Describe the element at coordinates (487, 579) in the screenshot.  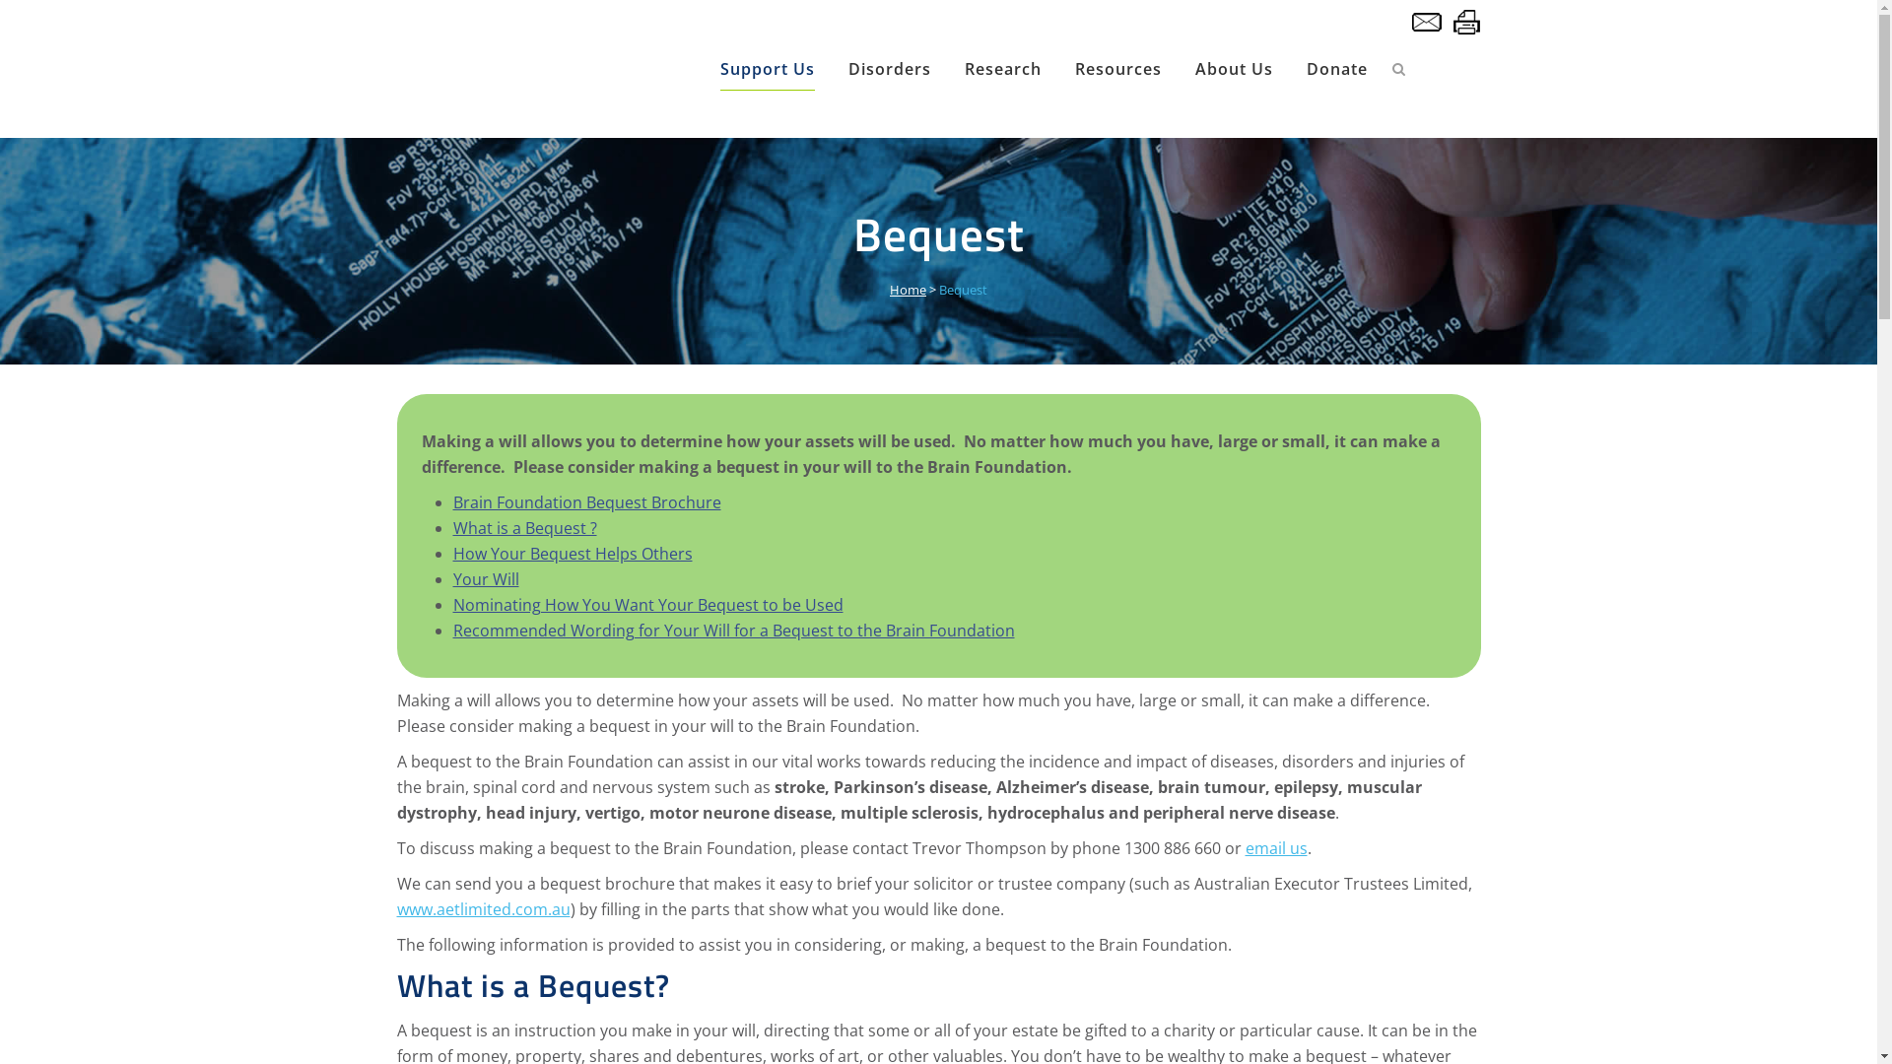
I see `Your Will` at that location.